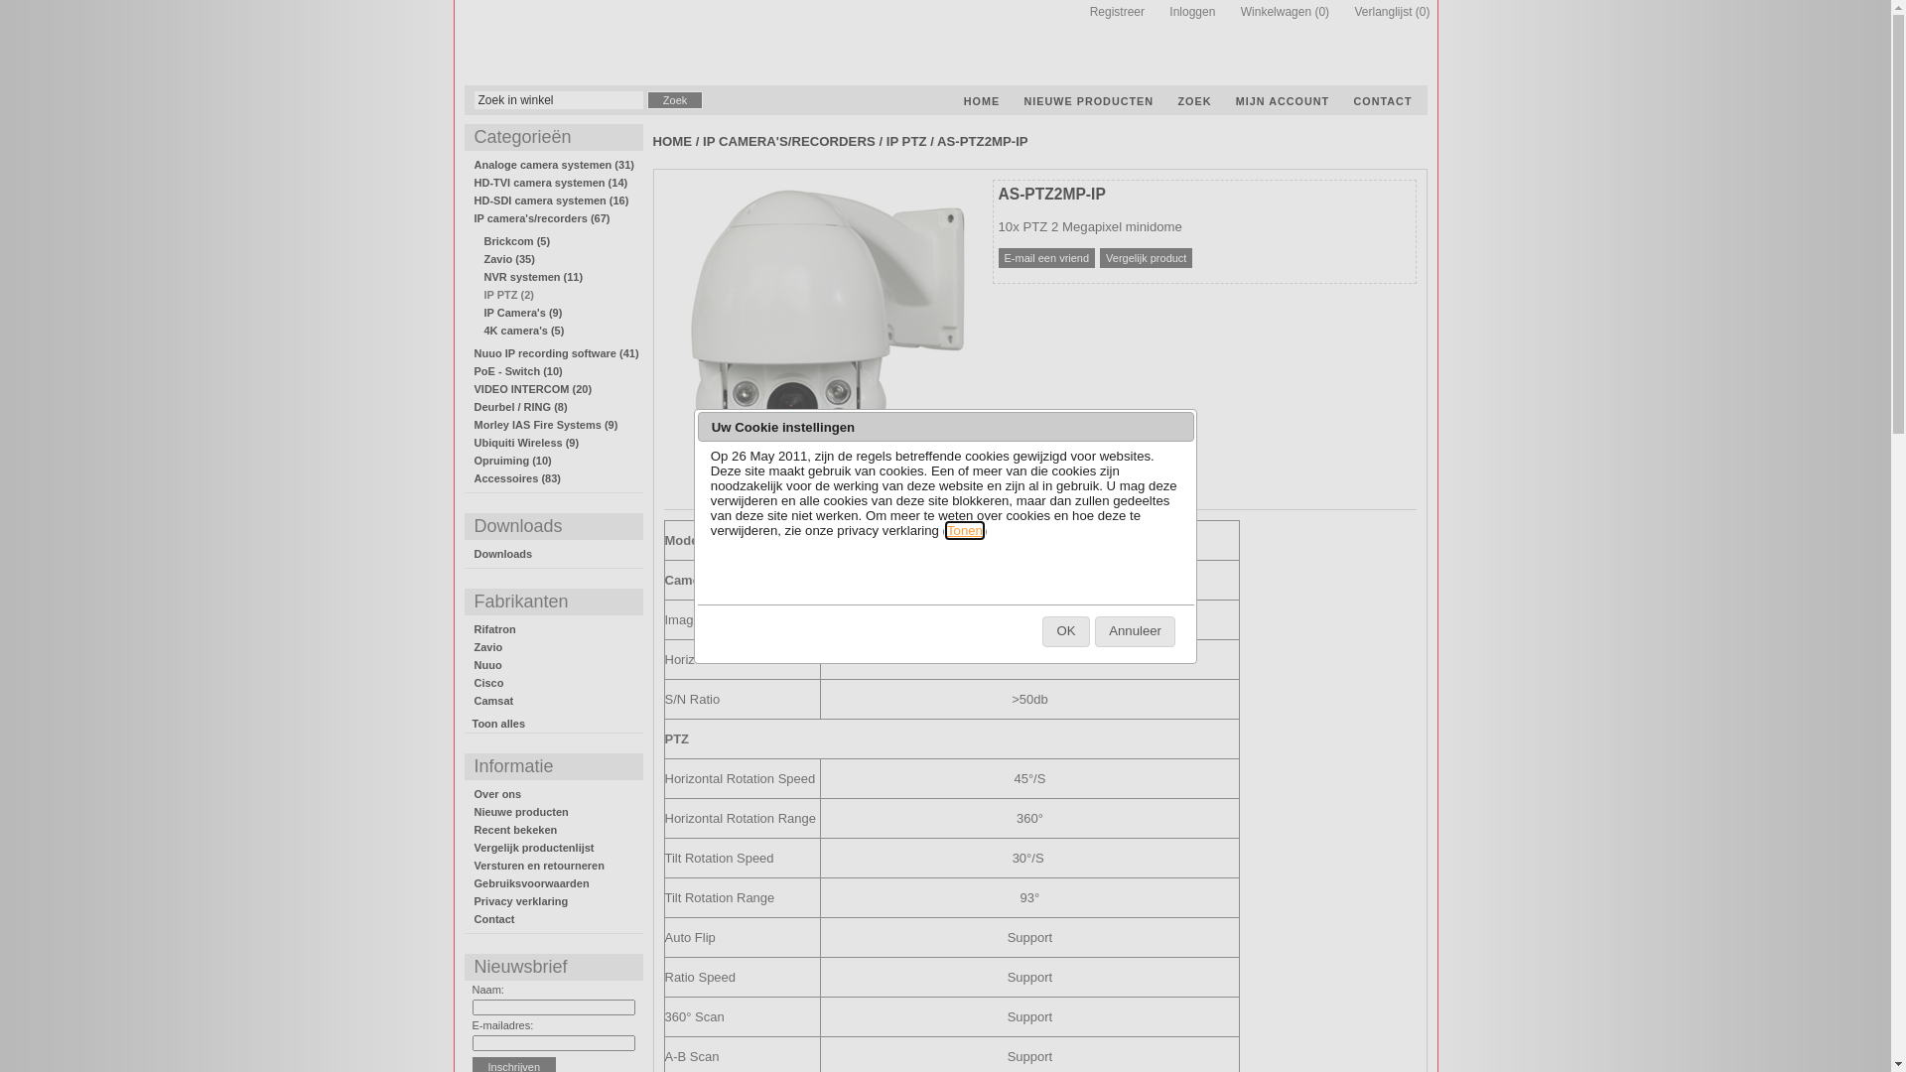  What do you see at coordinates (534, 848) in the screenshot?
I see `Vergelijk productenlijst` at bounding box center [534, 848].